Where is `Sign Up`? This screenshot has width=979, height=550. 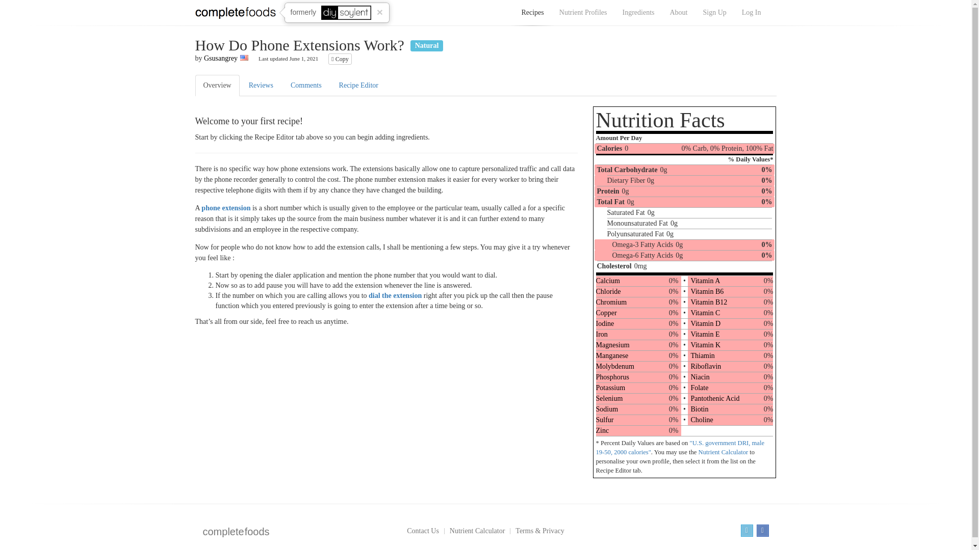 Sign Up is located at coordinates (714, 13).